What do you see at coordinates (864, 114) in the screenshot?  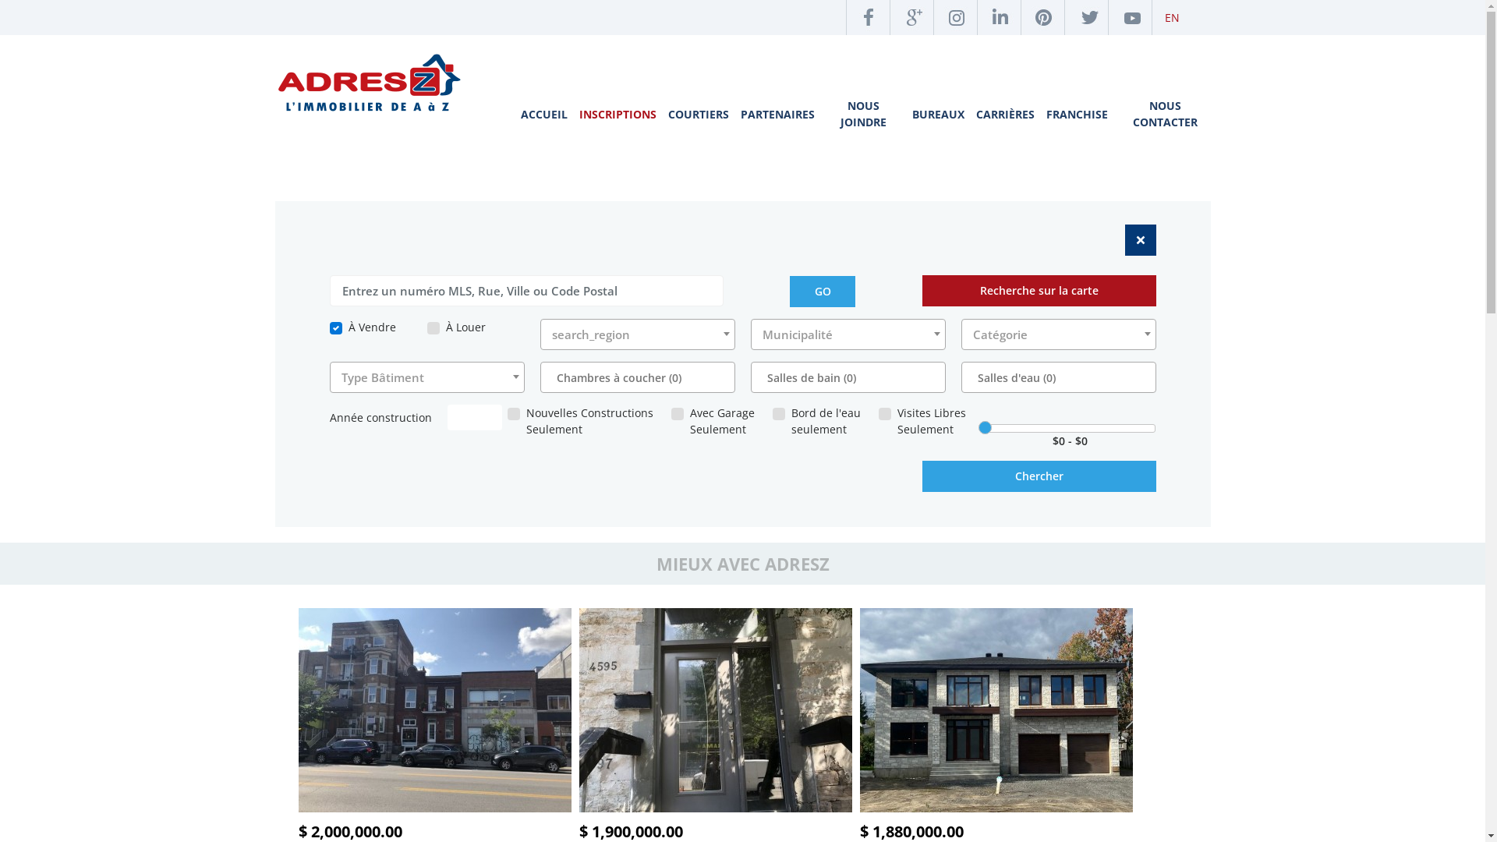 I see `NOUS JOINDRE` at bounding box center [864, 114].